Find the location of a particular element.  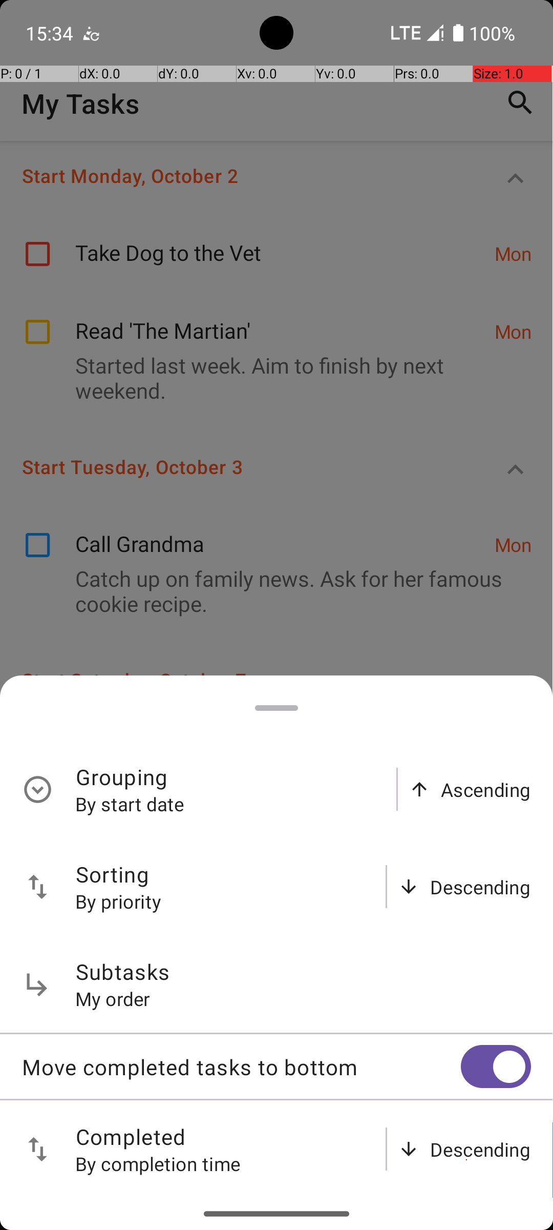

By completion time is located at coordinates (158, 1163).